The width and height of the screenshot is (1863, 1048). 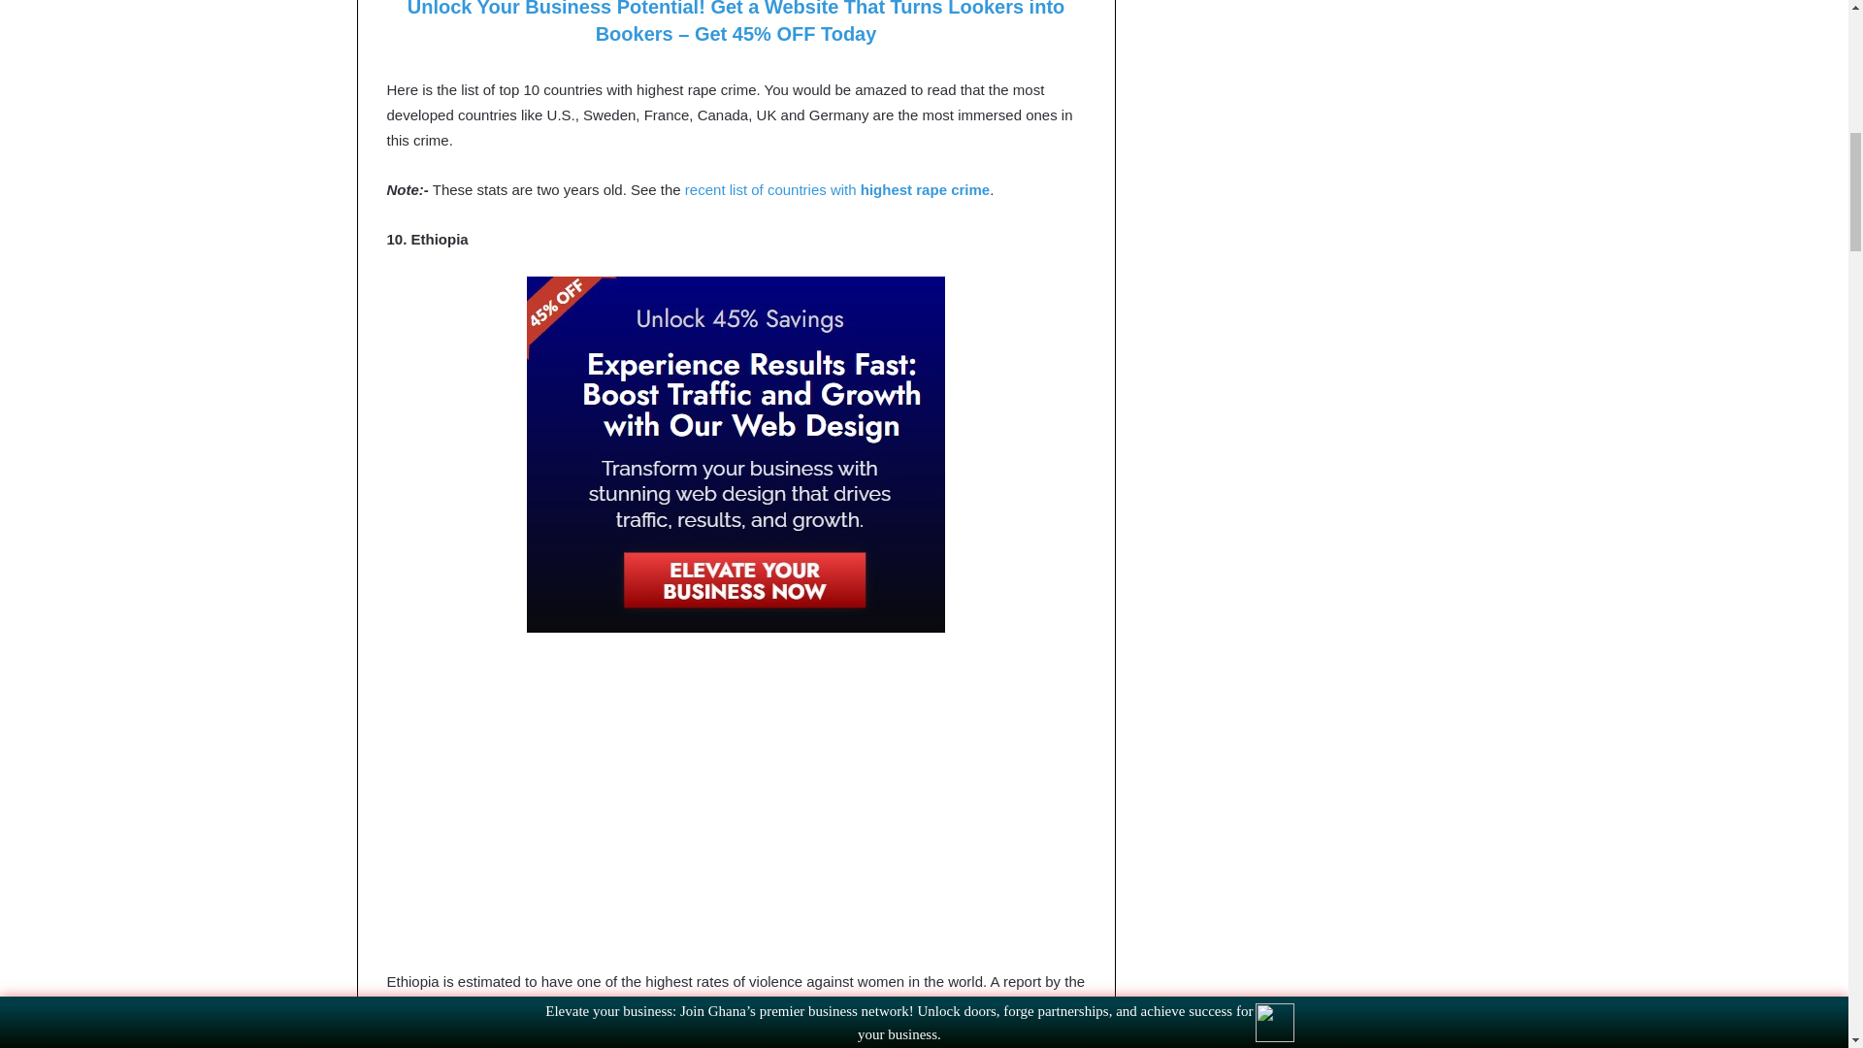 I want to click on Top 10 Countries With Maximum Rape Crimes, so click(x=836, y=189).